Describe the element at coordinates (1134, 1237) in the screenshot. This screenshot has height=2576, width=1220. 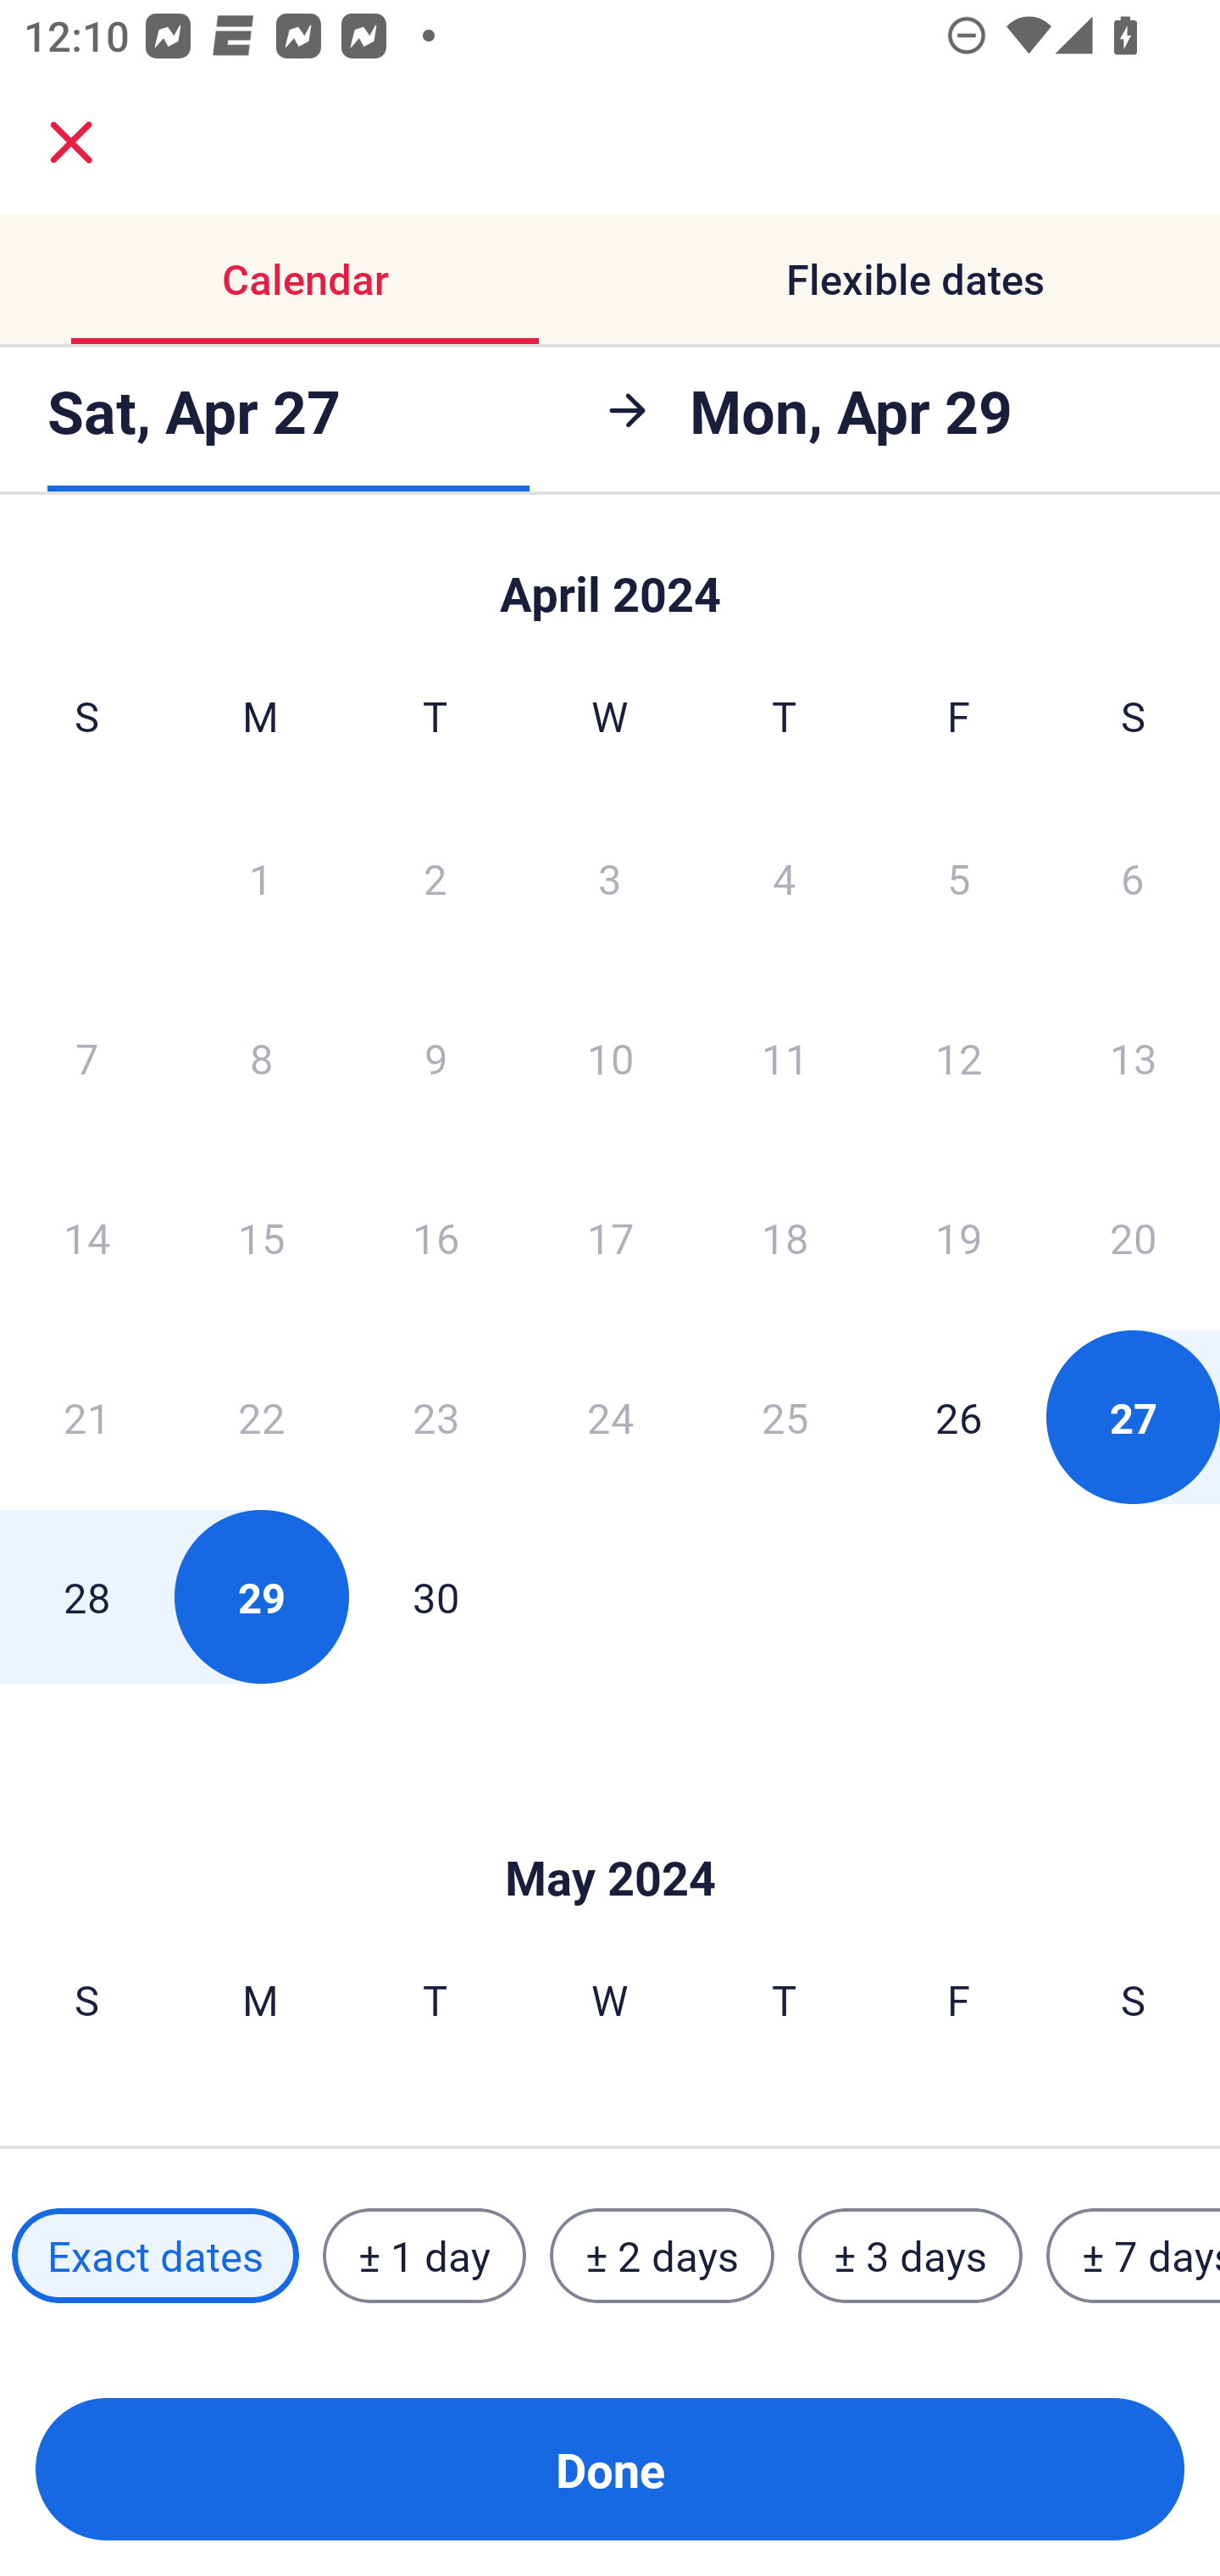
I see `20 Saturday, April 20, 2024` at that location.